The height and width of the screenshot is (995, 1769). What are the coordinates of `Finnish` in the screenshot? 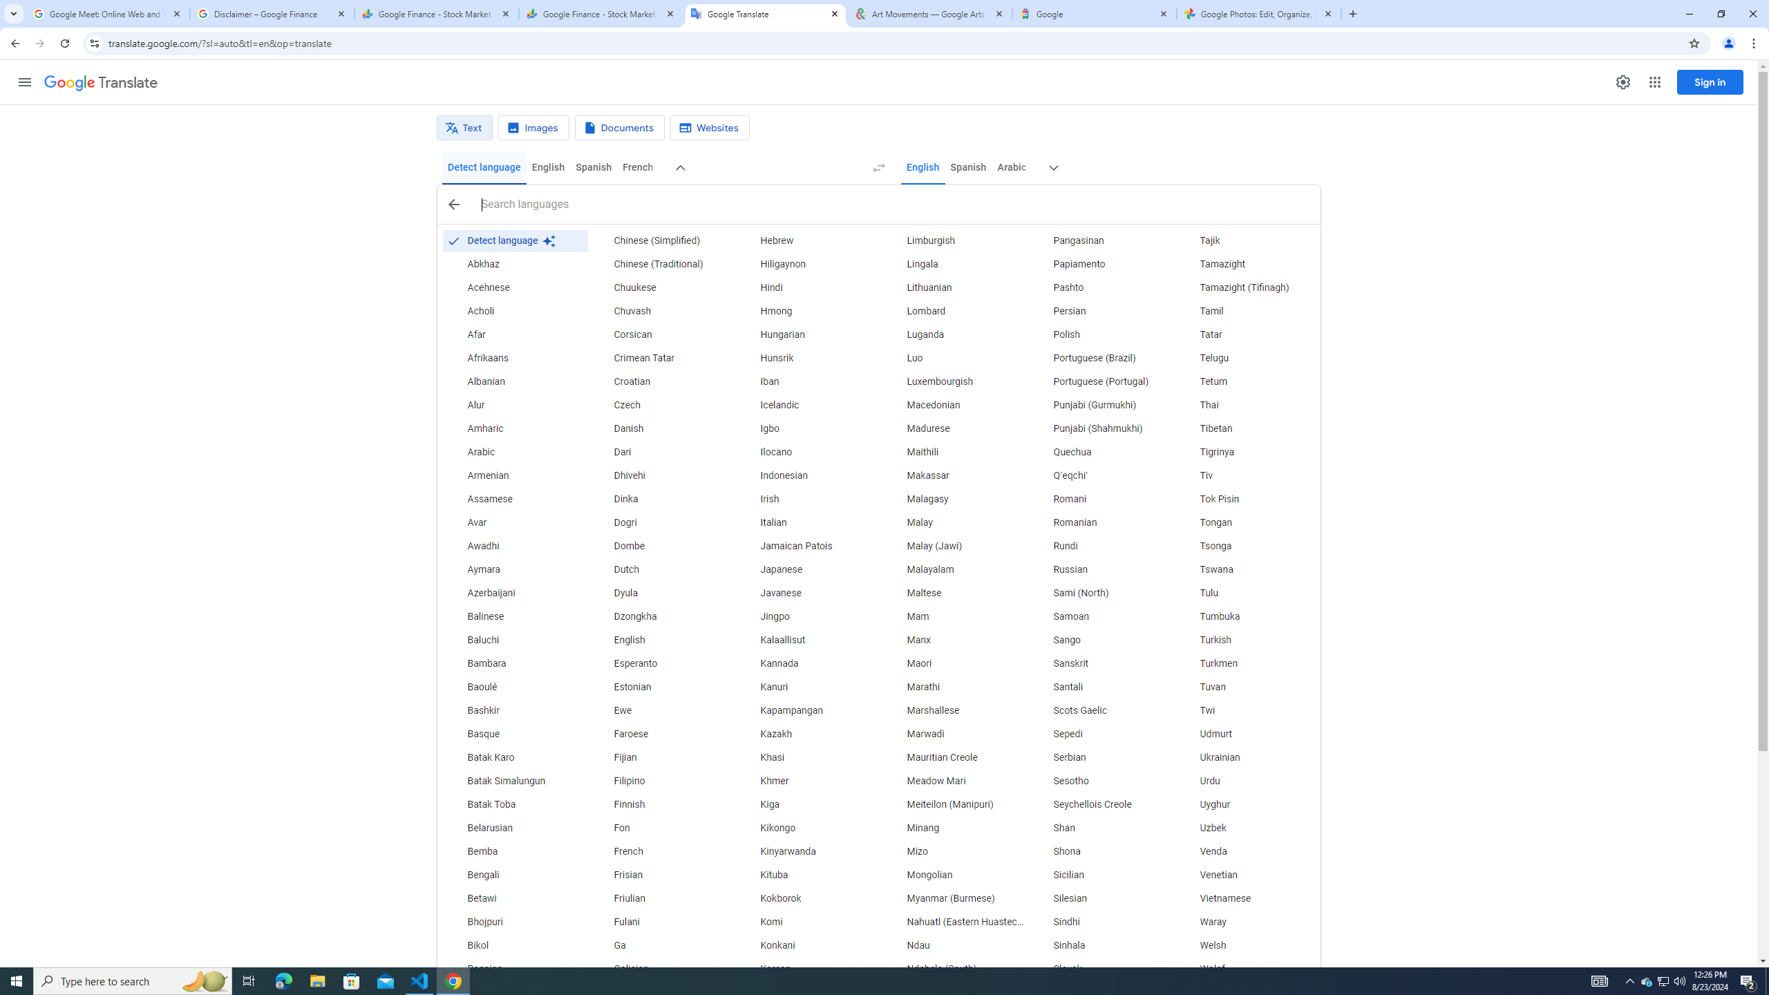 It's located at (661, 804).